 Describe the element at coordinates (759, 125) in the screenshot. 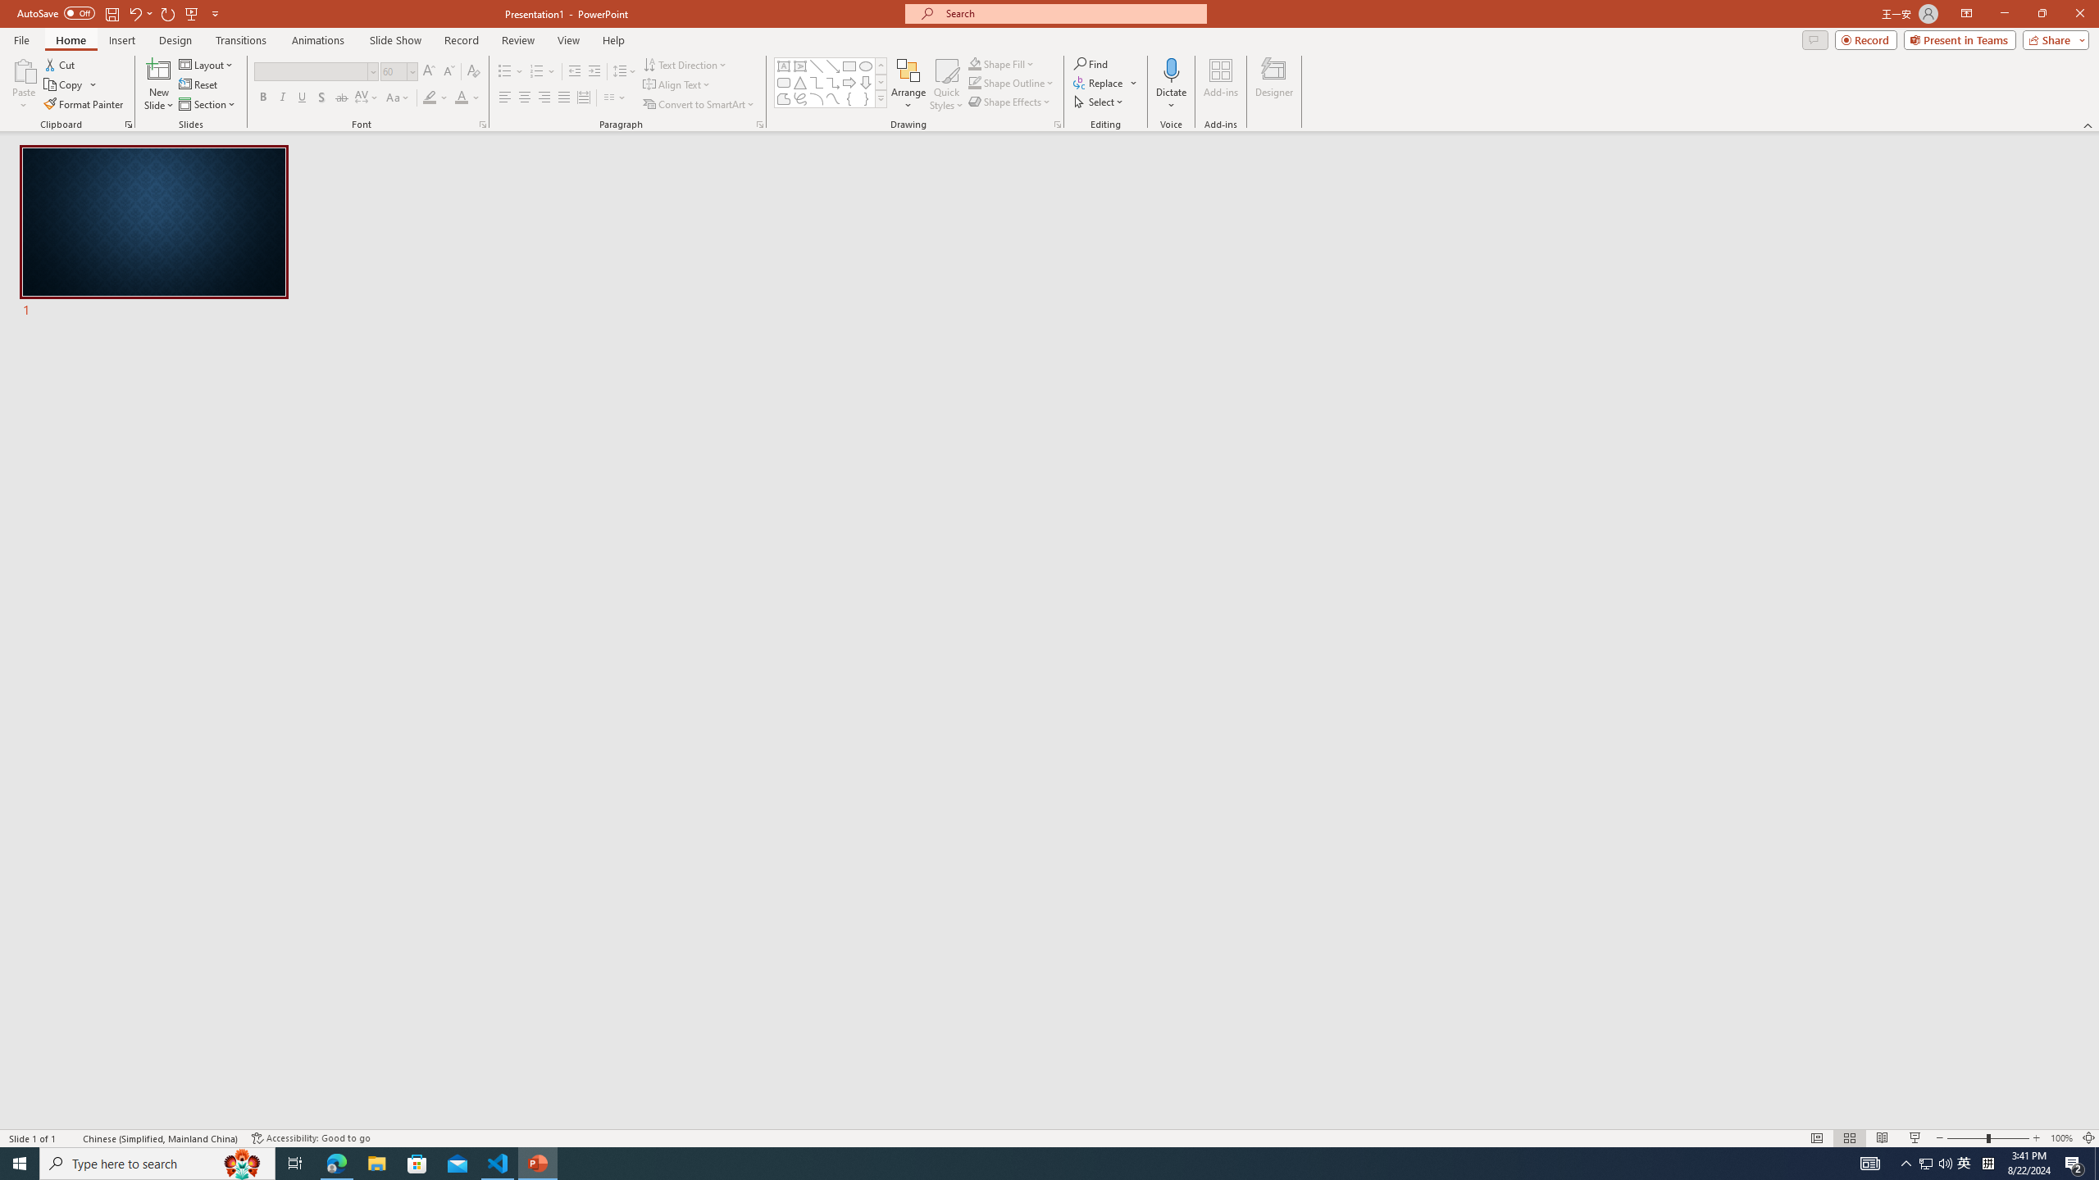

I see `Paragraph...` at that location.